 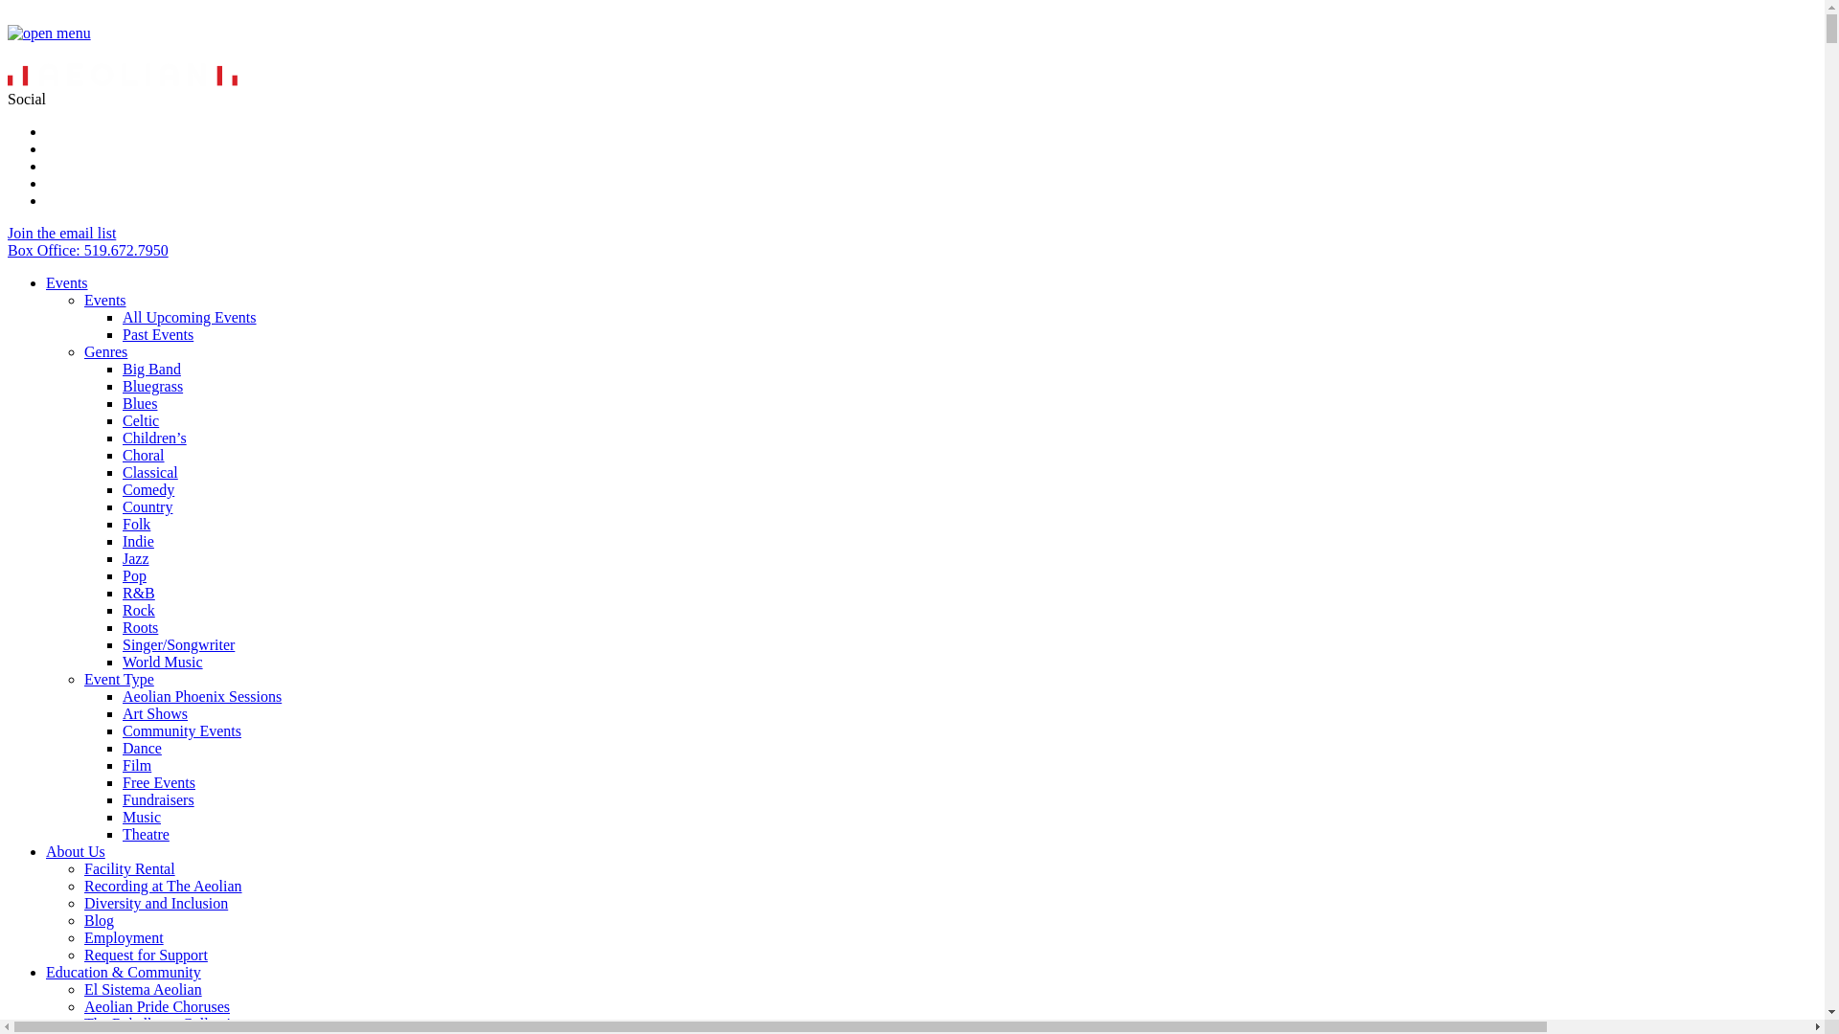 I want to click on Past Events, so click(x=158, y=335).